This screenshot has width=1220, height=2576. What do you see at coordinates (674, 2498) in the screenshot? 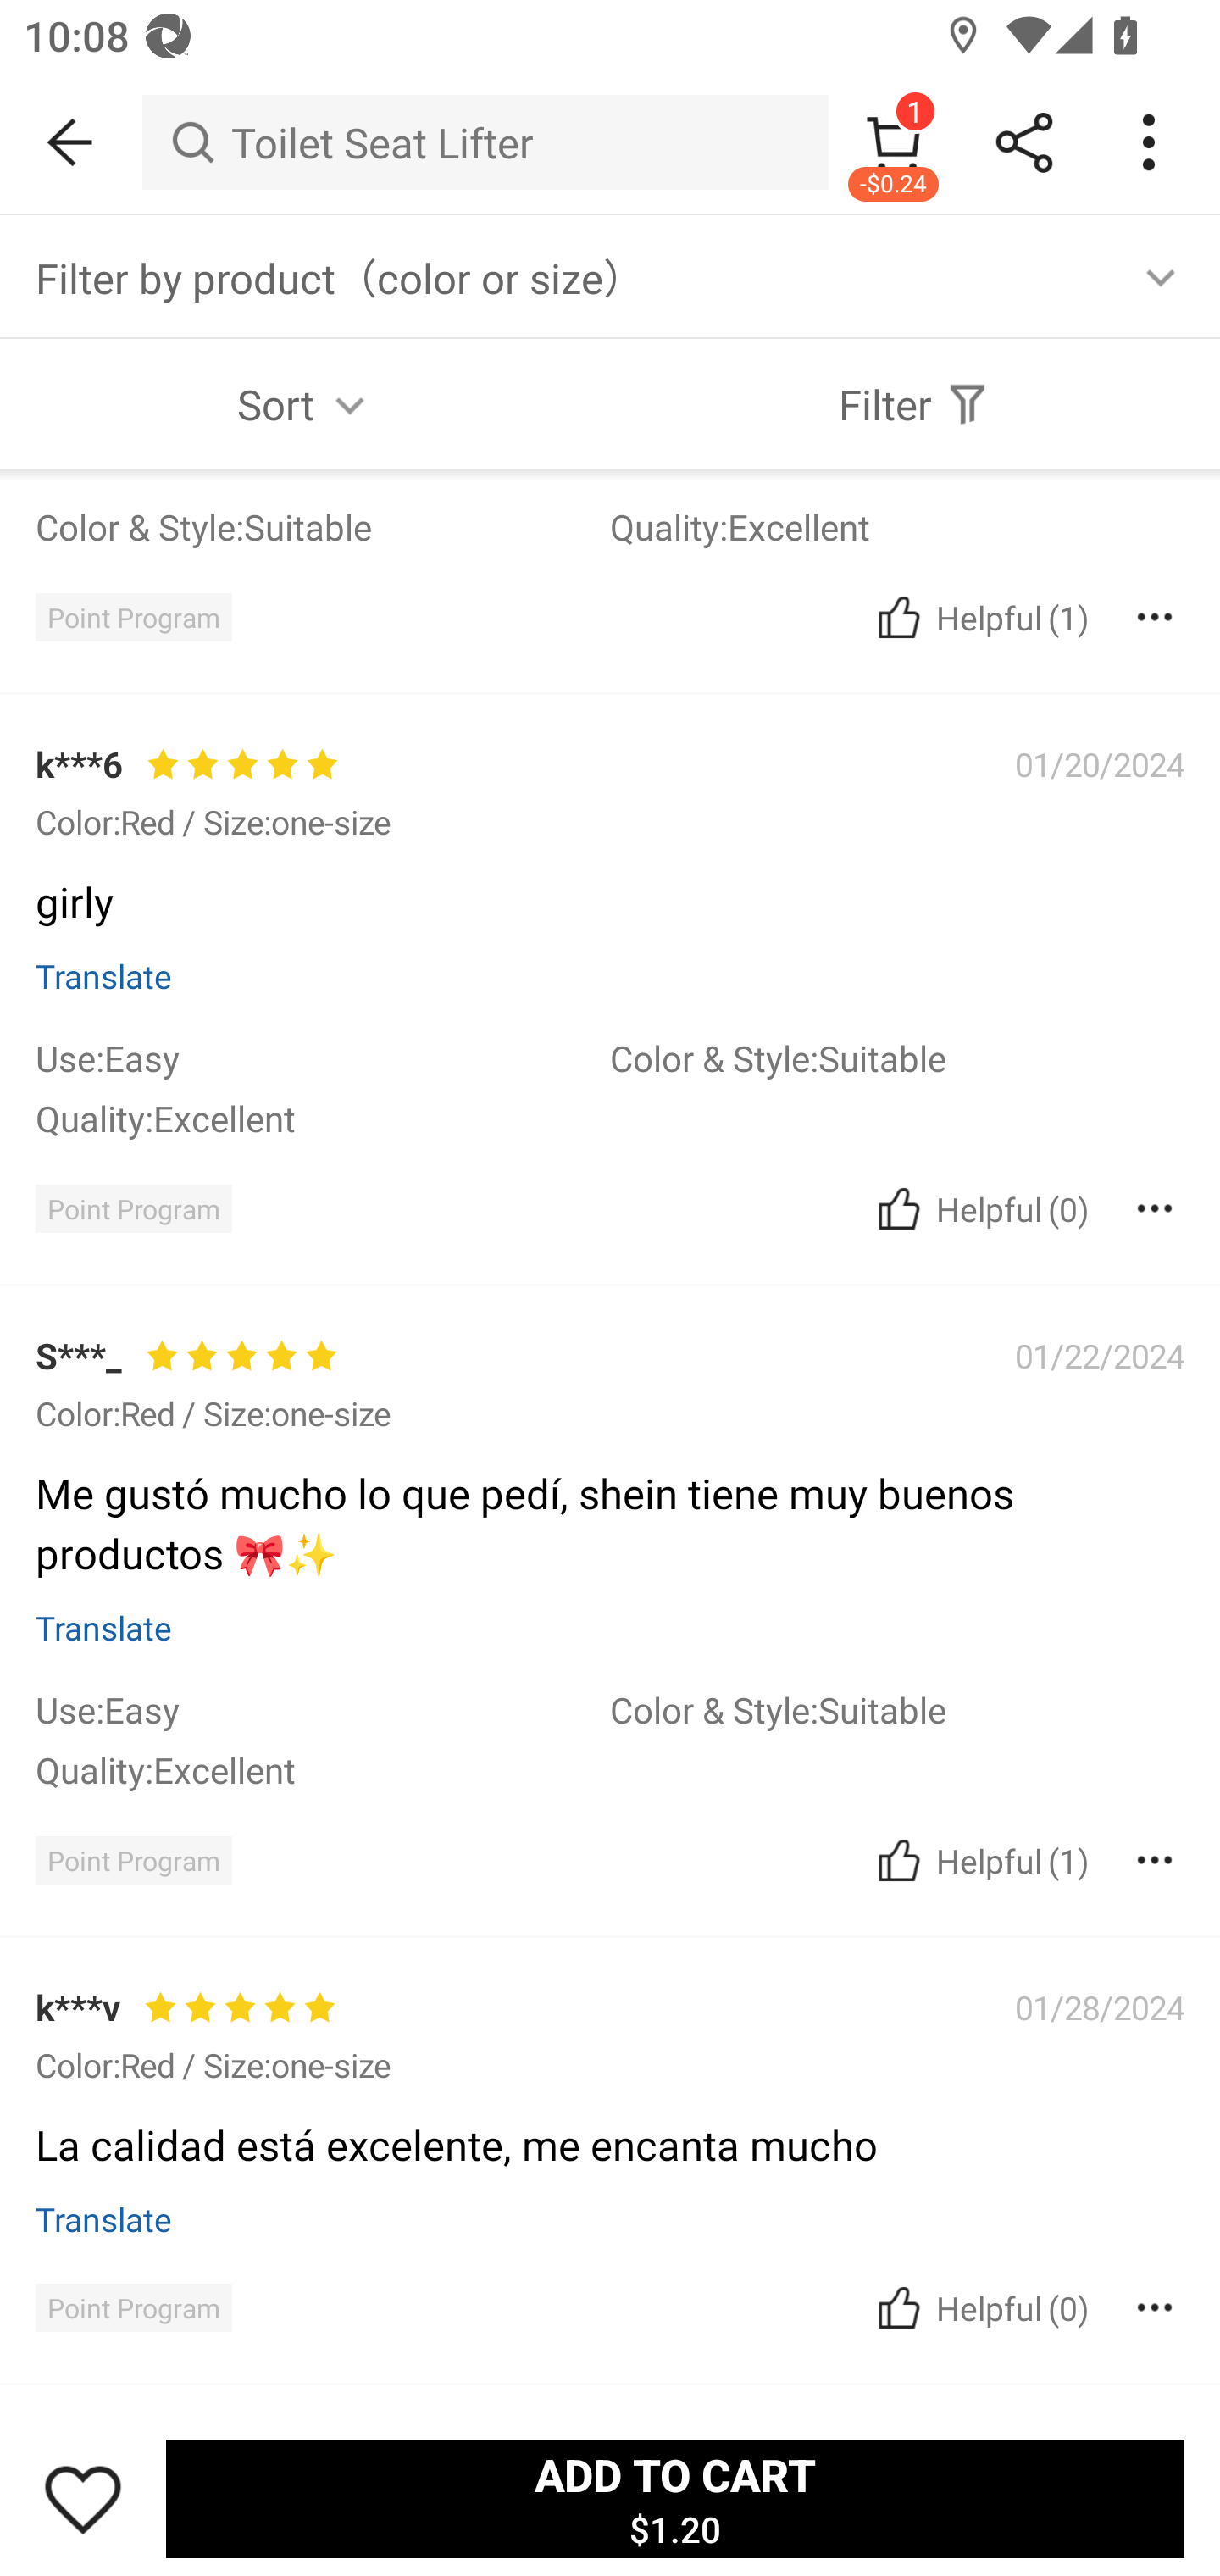
I see `ADD TO CART $1.20` at bounding box center [674, 2498].